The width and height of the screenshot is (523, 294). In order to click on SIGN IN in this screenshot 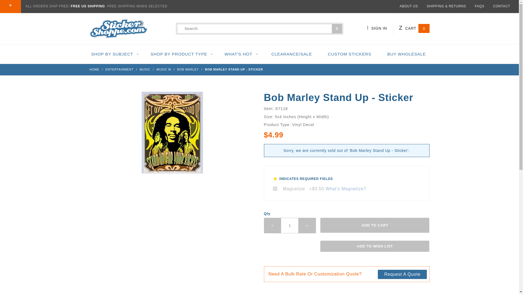, I will do `click(380, 28)`.